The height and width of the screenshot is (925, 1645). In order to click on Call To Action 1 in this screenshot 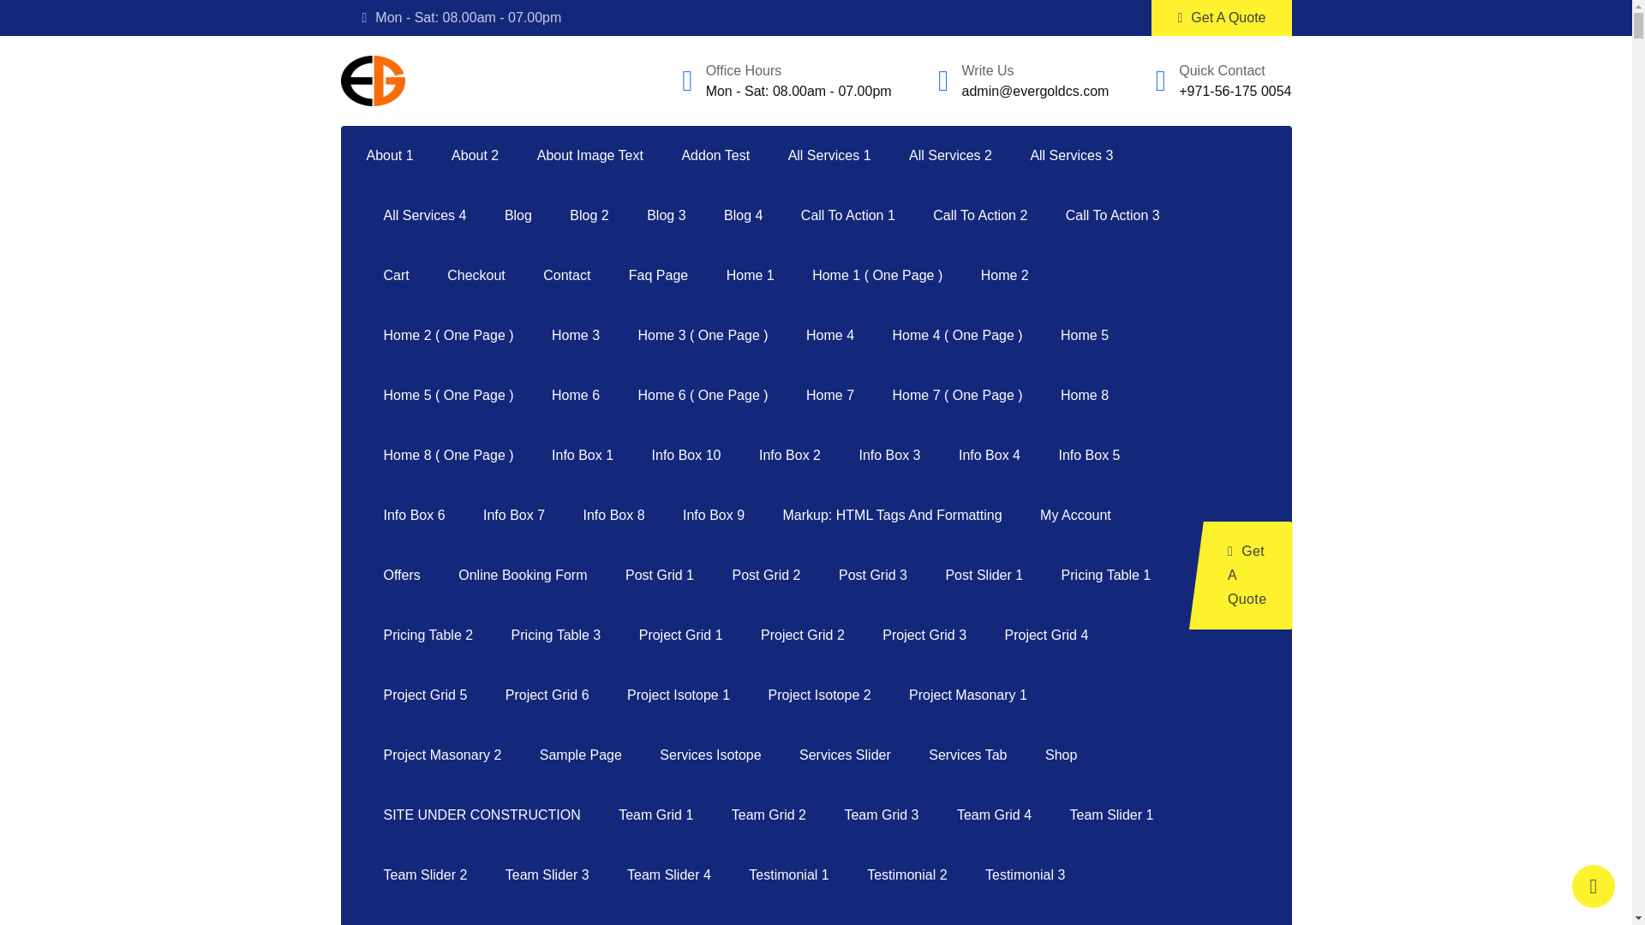, I will do `click(848, 216)`.